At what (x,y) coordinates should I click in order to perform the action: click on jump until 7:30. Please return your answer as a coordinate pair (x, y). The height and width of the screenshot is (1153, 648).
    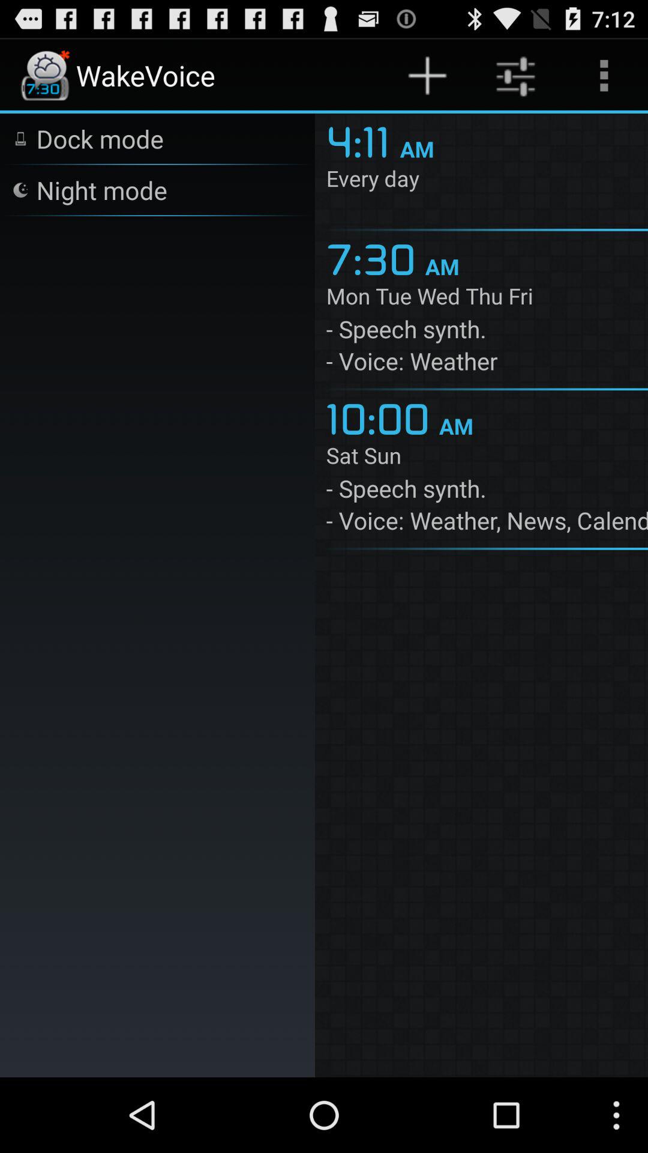
    Looking at the image, I should click on (376, 257).